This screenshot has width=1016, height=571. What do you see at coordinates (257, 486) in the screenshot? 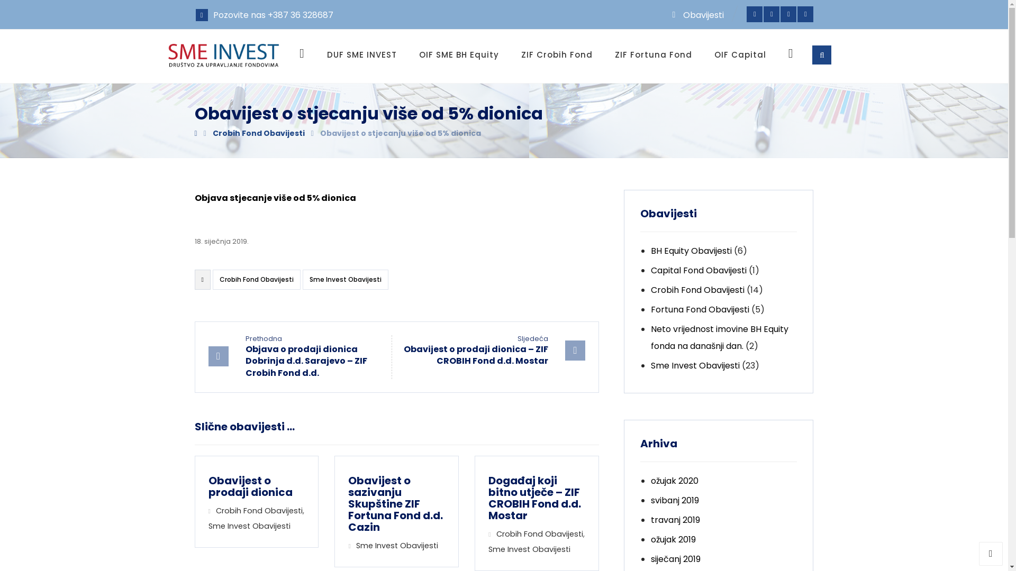
I see `Obavijest o prodaji dionica` at bounding box center [257, 486].